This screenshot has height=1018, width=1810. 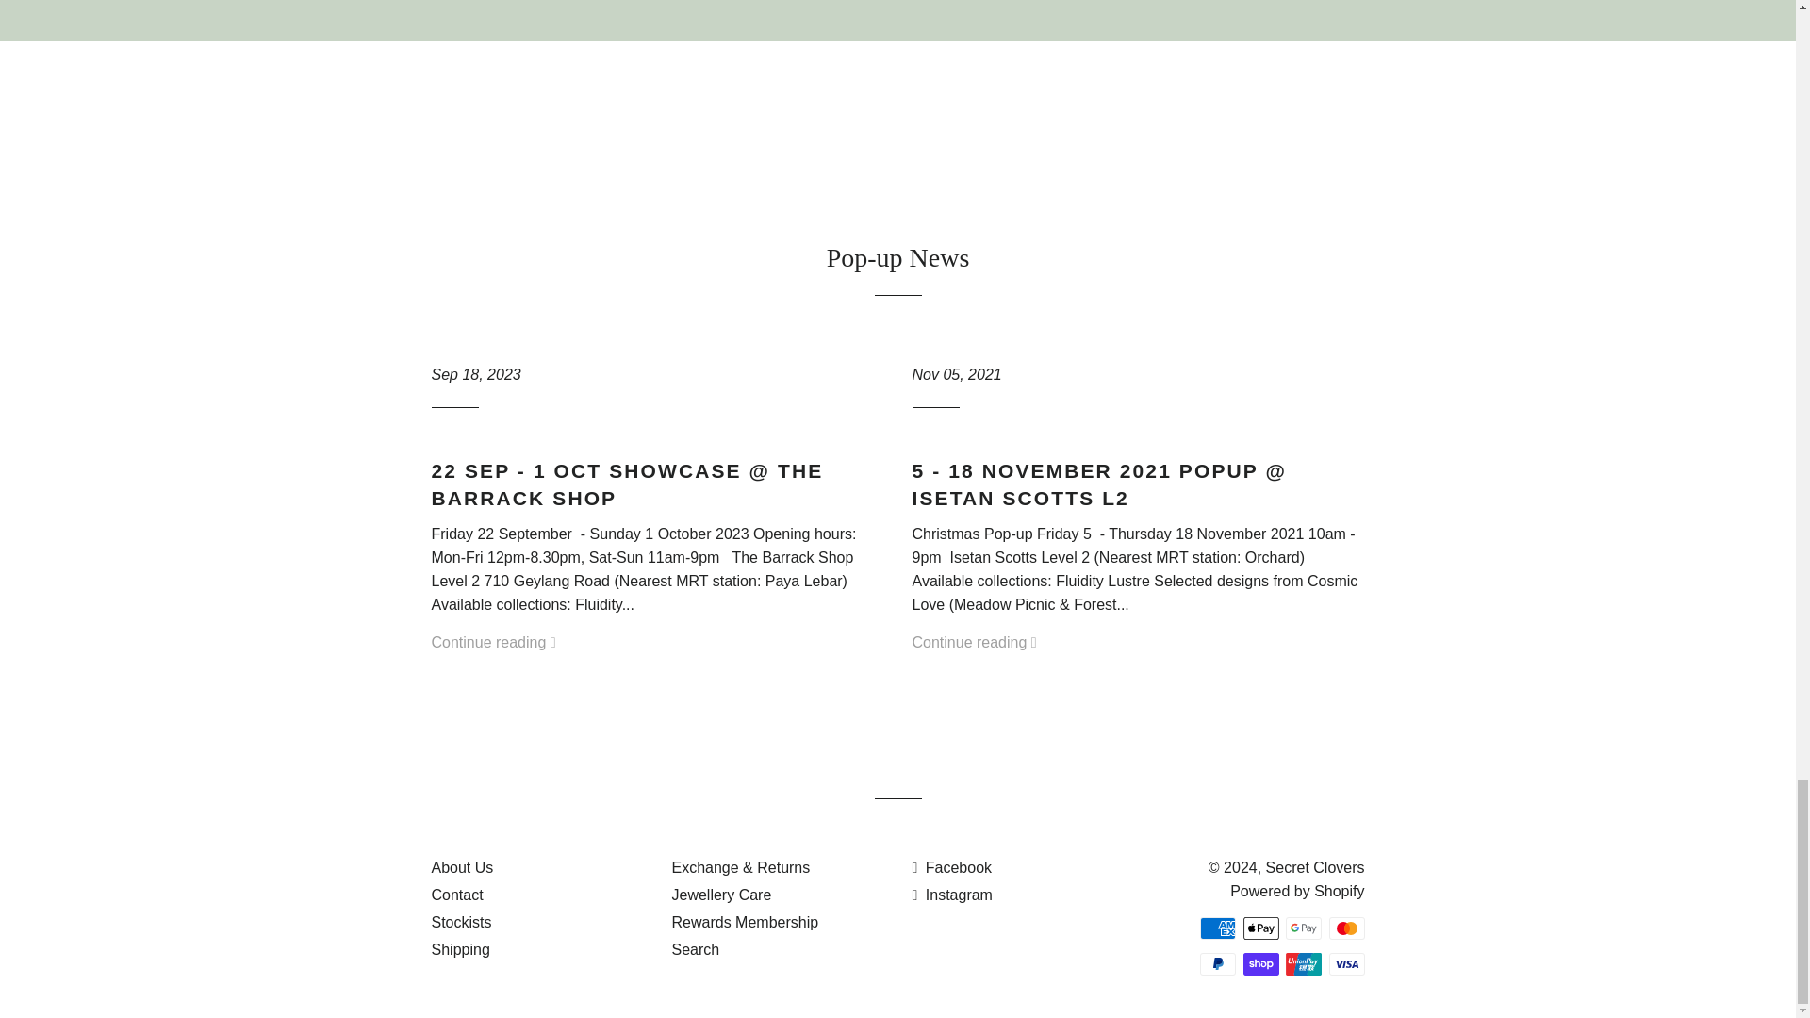 I want to click on Mastercard, so click(x=1346, y=928).